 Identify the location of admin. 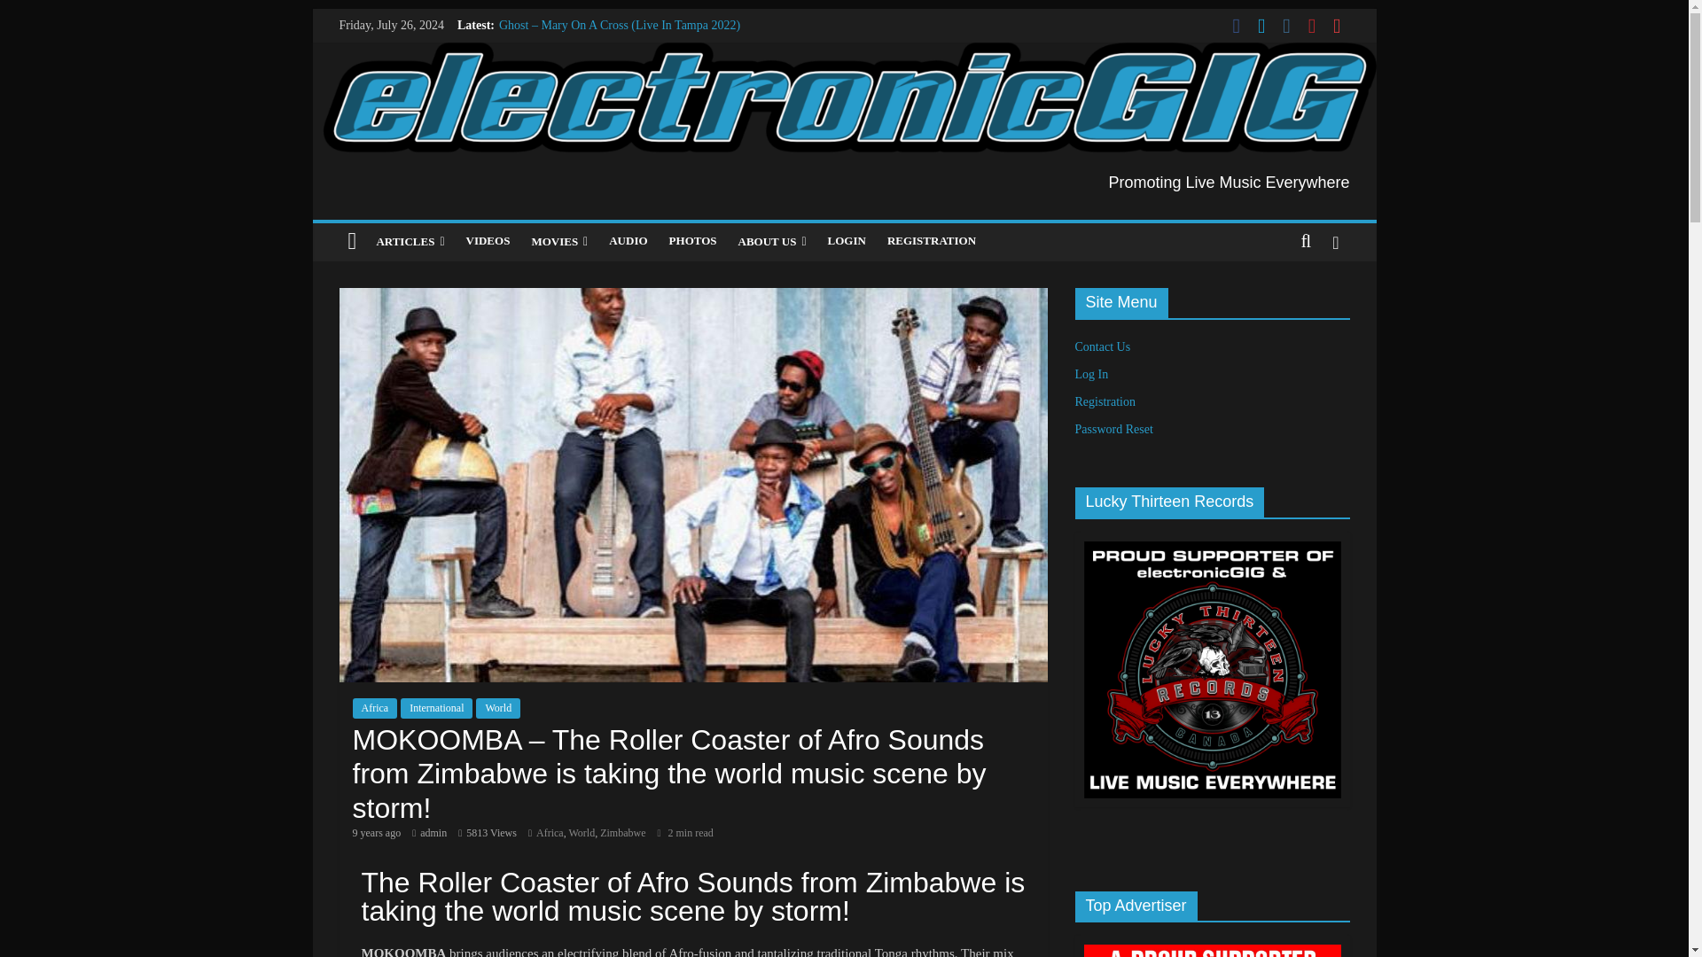
(433, 833).